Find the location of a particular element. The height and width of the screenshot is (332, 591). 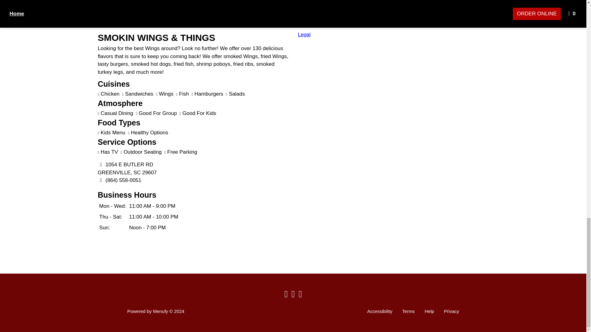

Help is located at coordinates (429, 311).